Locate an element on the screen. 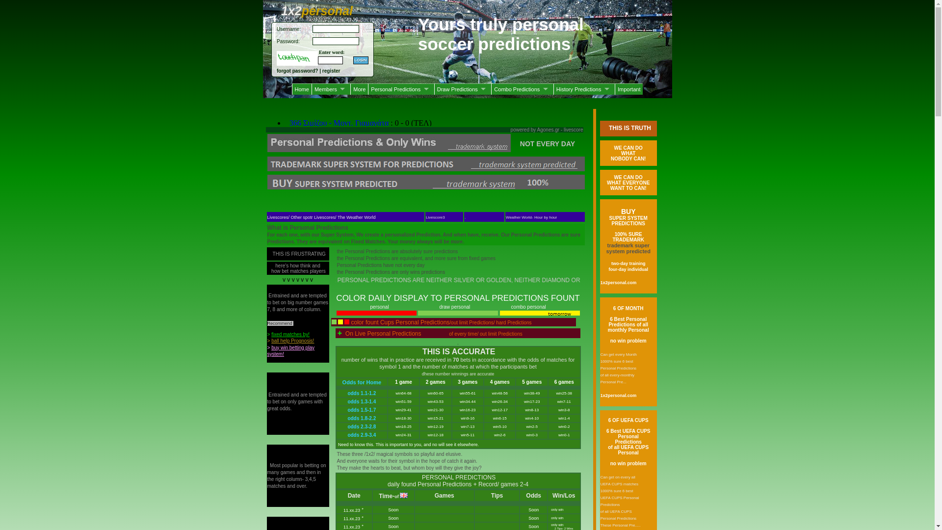 This screenshot has width=942, height=530. . is located at coordinates (467, 185).